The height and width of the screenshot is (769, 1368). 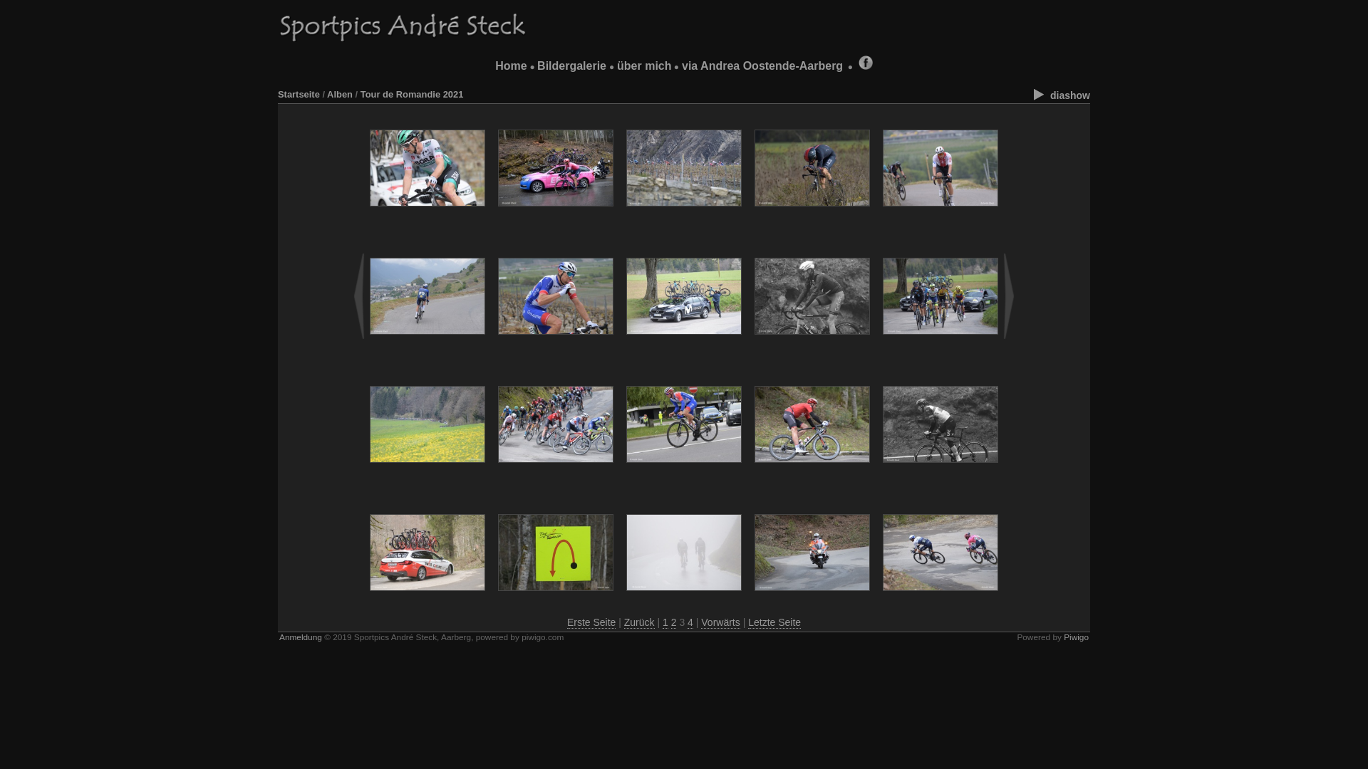 I want to click on 1, so click(x=665, y=622).